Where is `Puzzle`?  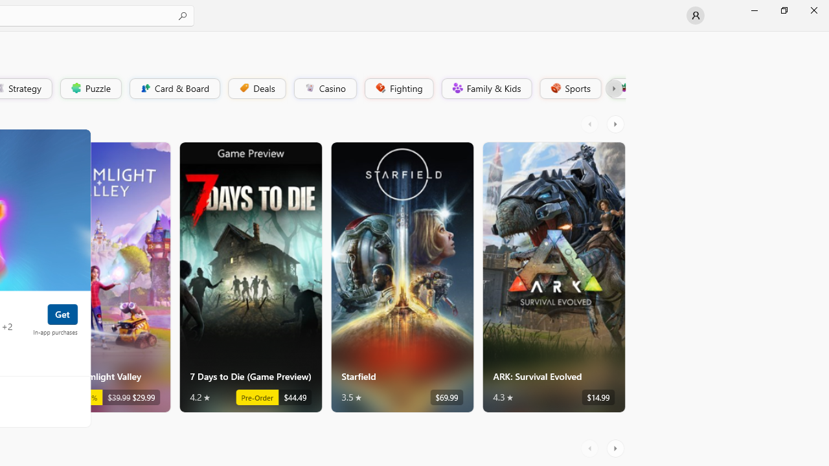 Puzzle is located at coordinates (90, 88).